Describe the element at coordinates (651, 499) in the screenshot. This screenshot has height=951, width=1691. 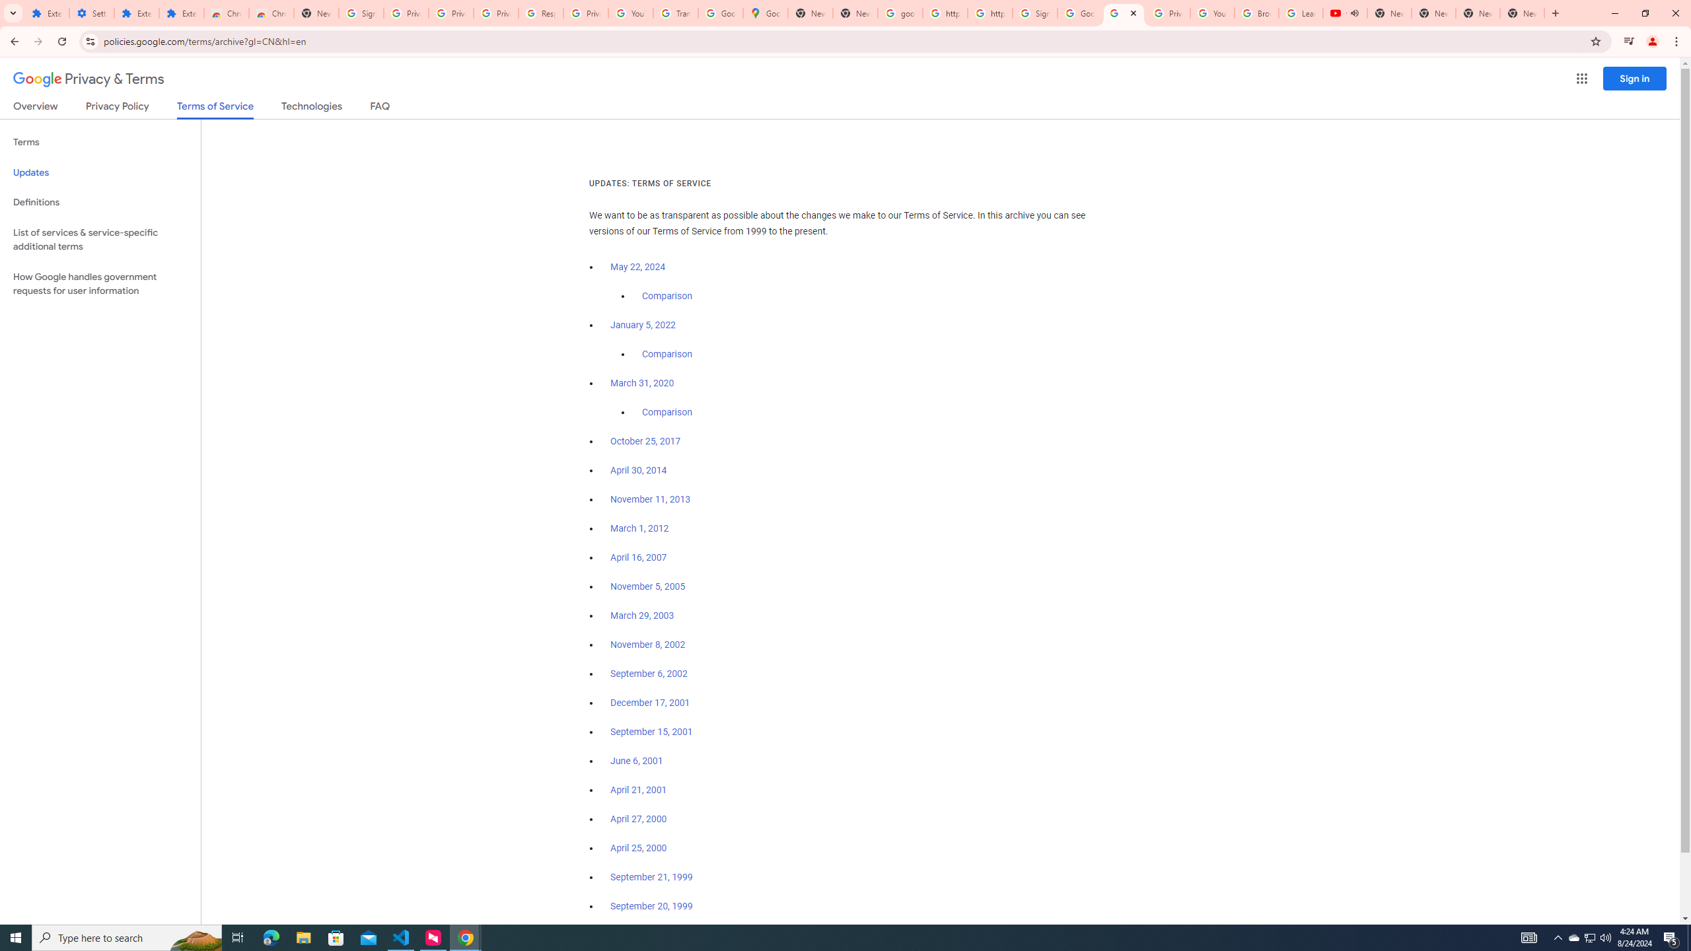
I see `November 11, 2013` at that location.